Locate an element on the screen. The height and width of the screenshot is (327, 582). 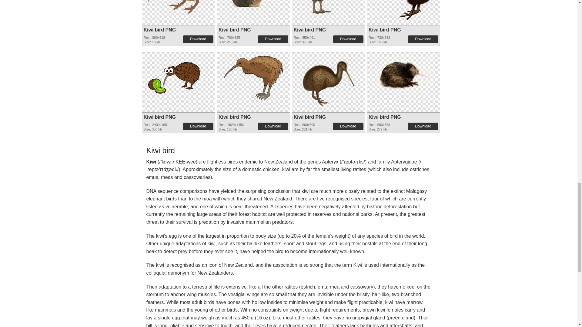
Kiwi bird PNG is located at coordinates (160, 30).